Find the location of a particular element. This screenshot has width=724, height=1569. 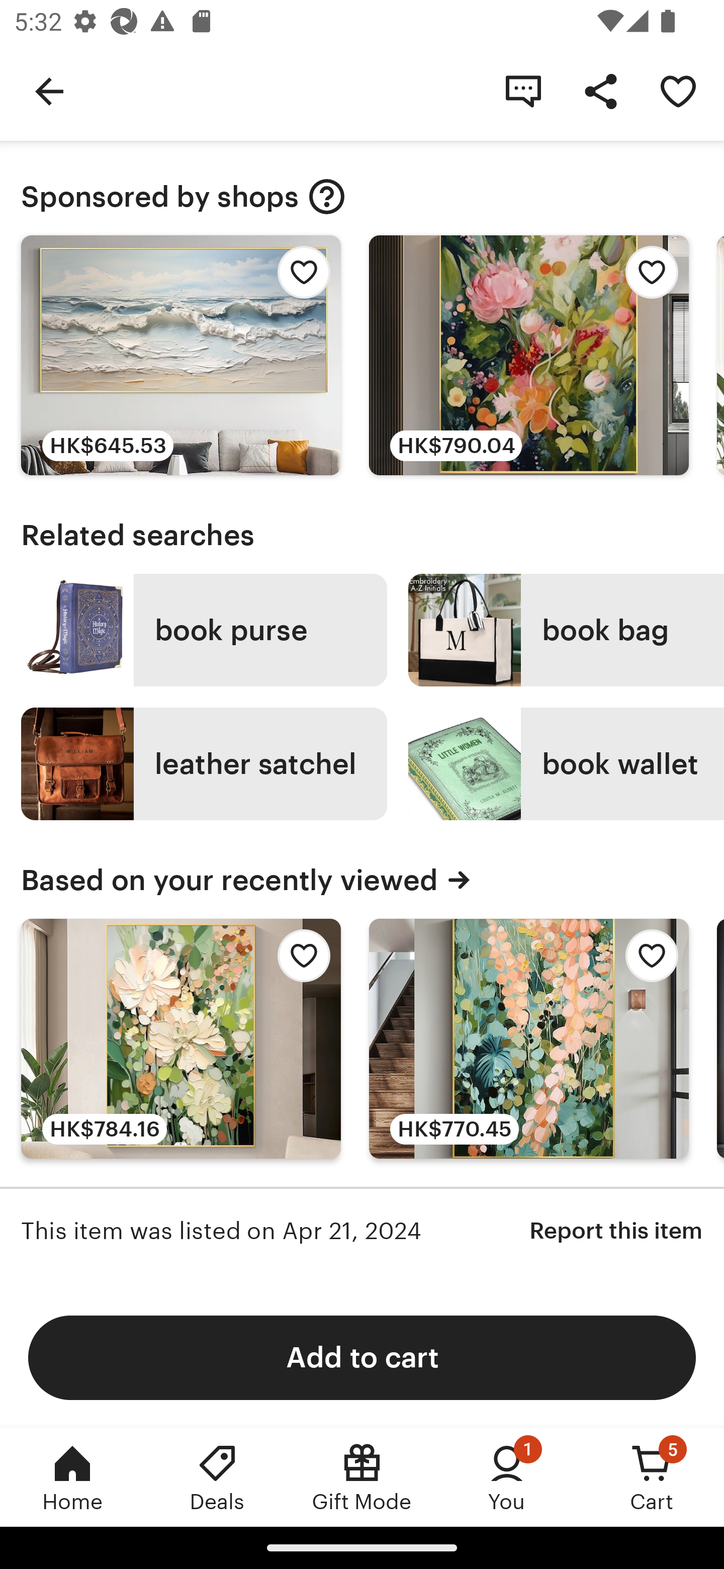

Share is located at coordinates (600, 91).